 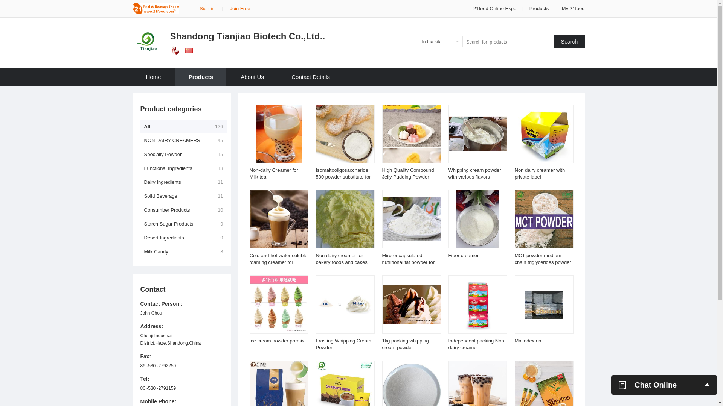 What do you see at coordinates (240, 8) in the screenshot?
I see `Join Free` at bounding box center [240, 8].